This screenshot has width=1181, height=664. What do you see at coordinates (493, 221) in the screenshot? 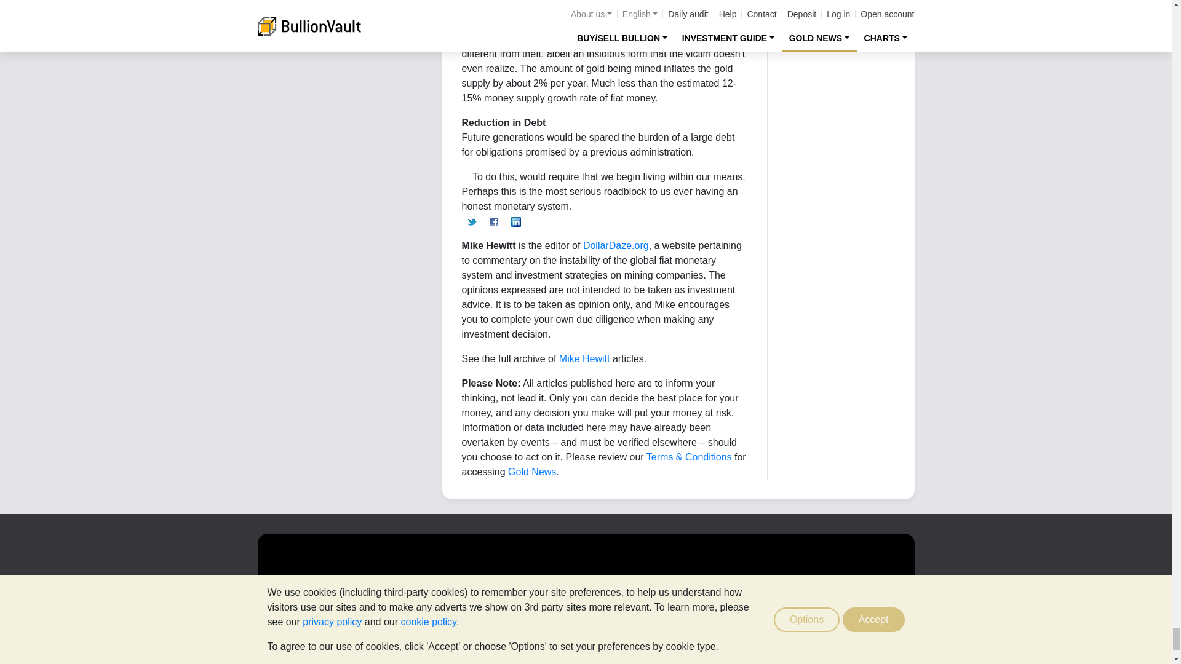
I see `Share on Facebook` at bounding box center [493, 221].